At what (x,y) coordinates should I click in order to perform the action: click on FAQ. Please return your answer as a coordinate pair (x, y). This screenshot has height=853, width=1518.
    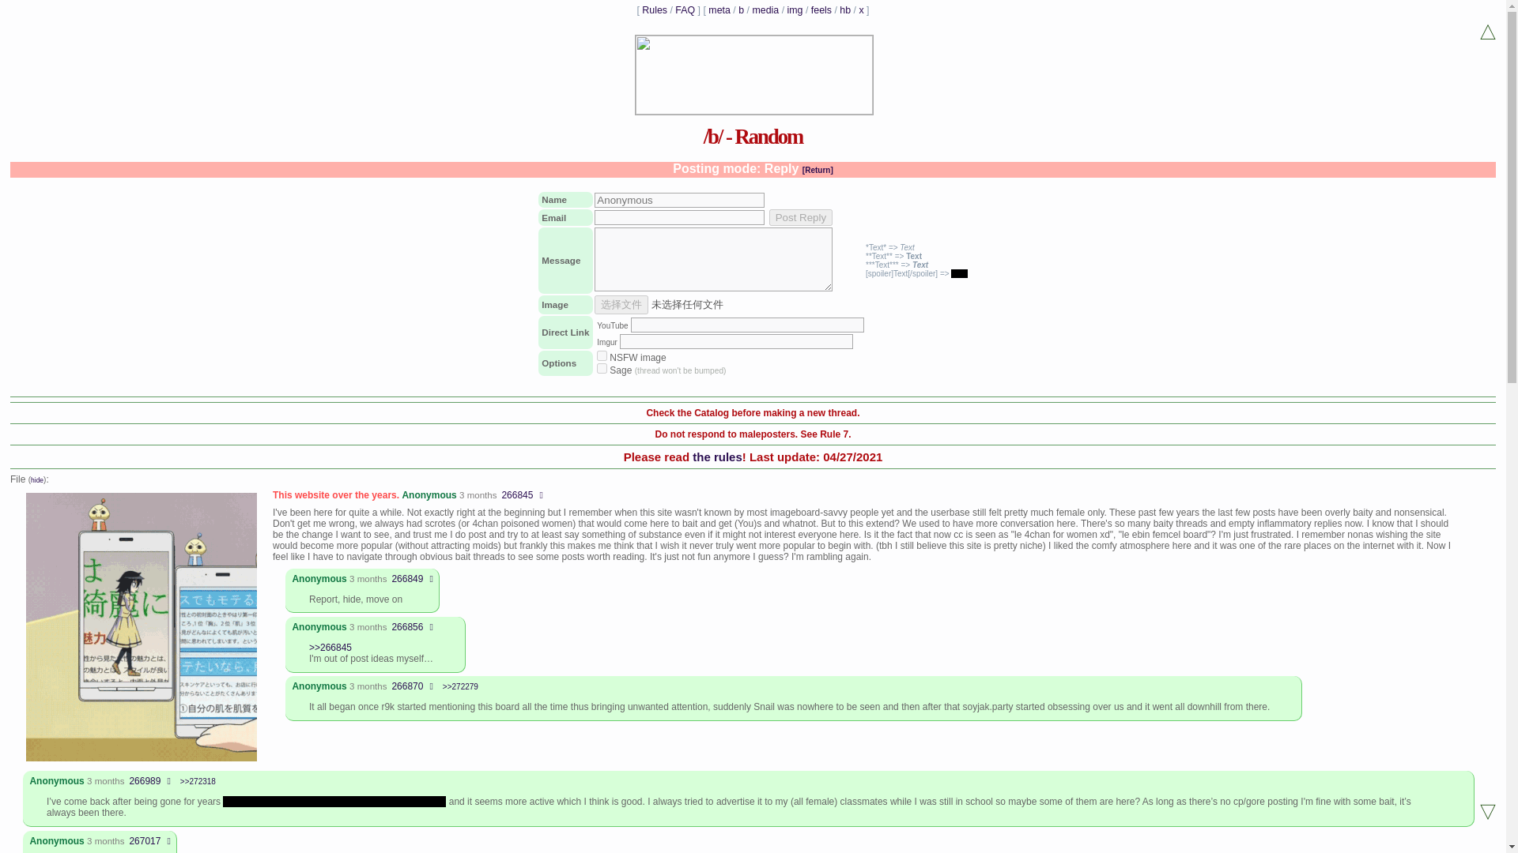
    Looking at the image, I should click on (685, 10).